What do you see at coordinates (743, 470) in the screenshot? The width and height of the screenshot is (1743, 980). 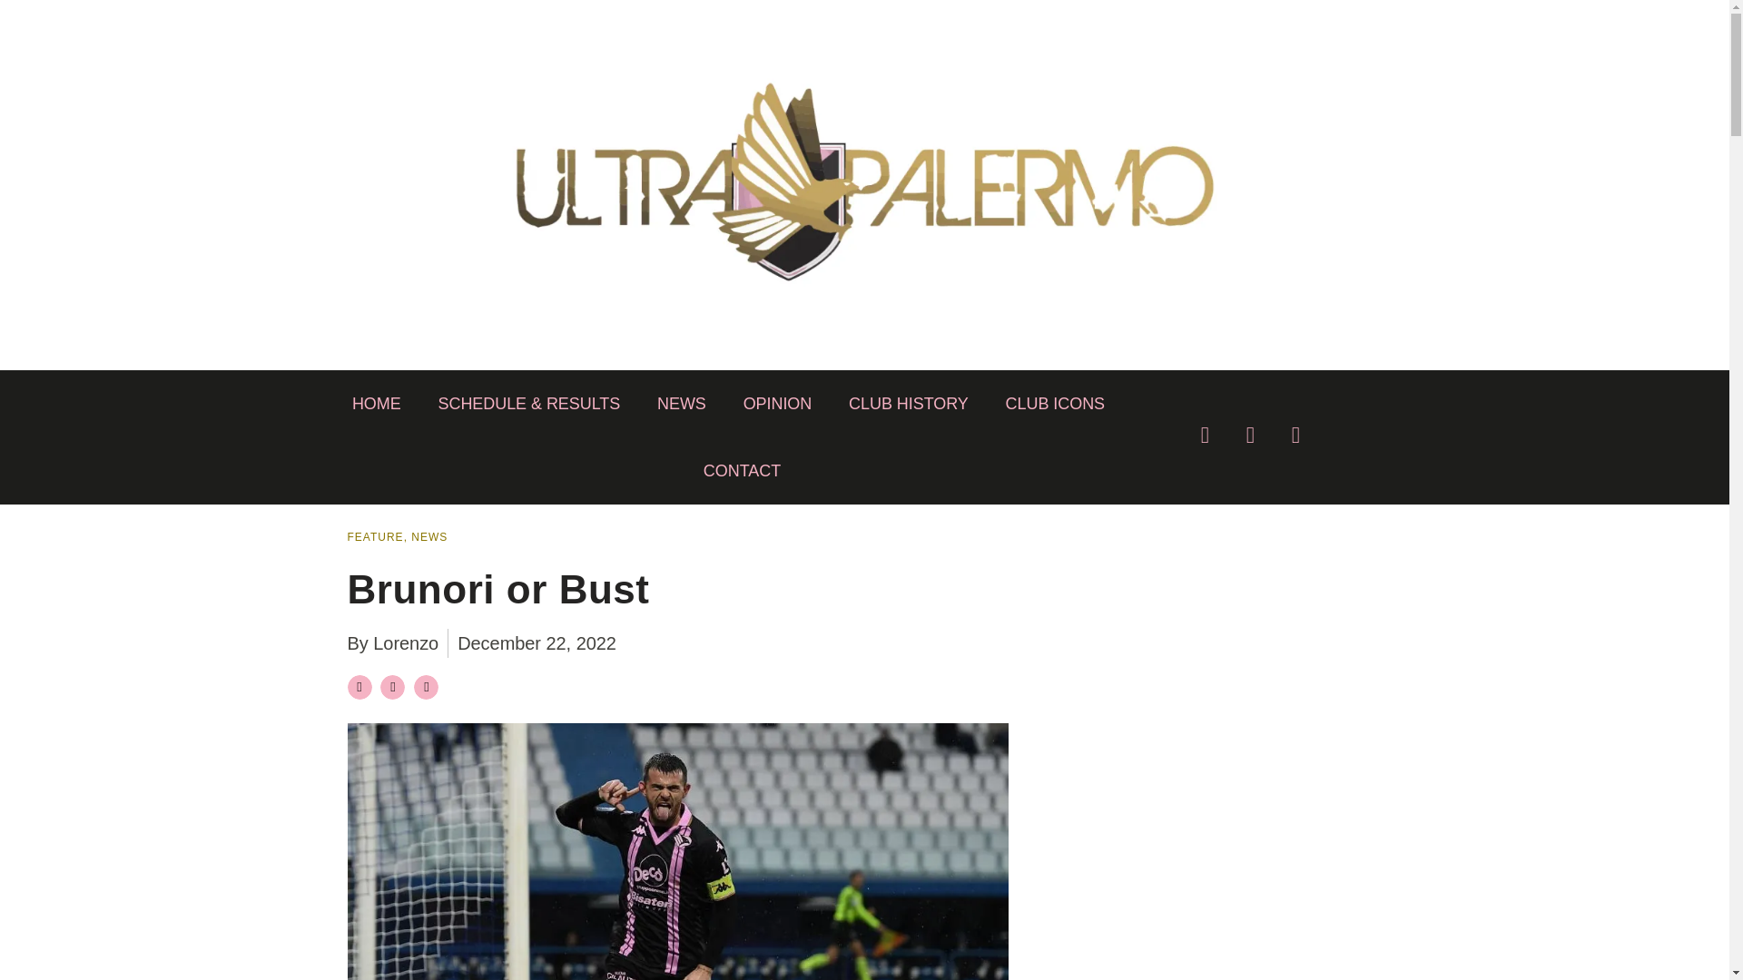 I see `CONTACT` at bounding box center [743, 470].